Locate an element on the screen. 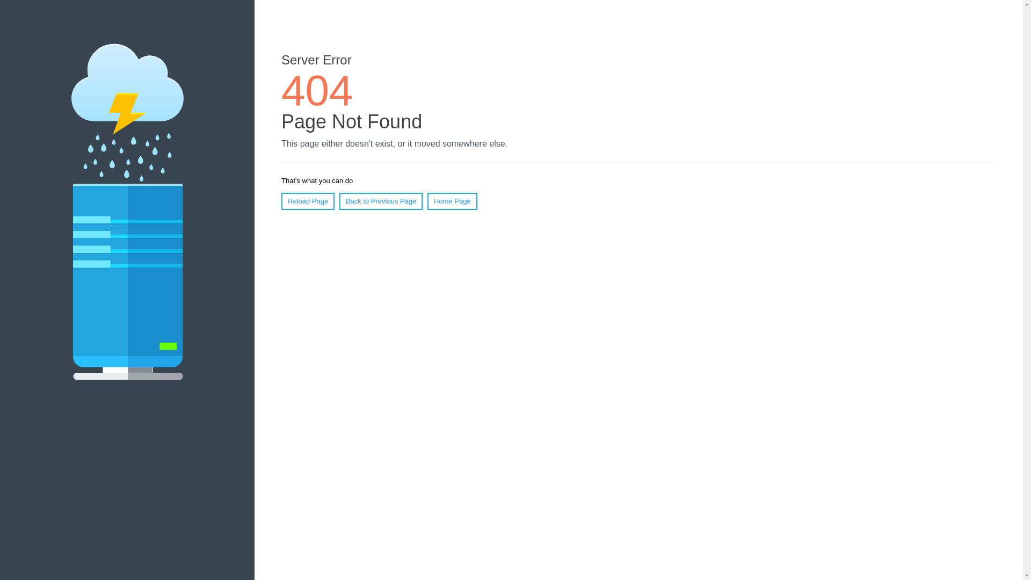  Back to Previous Page is located at coordinates (381, 201).